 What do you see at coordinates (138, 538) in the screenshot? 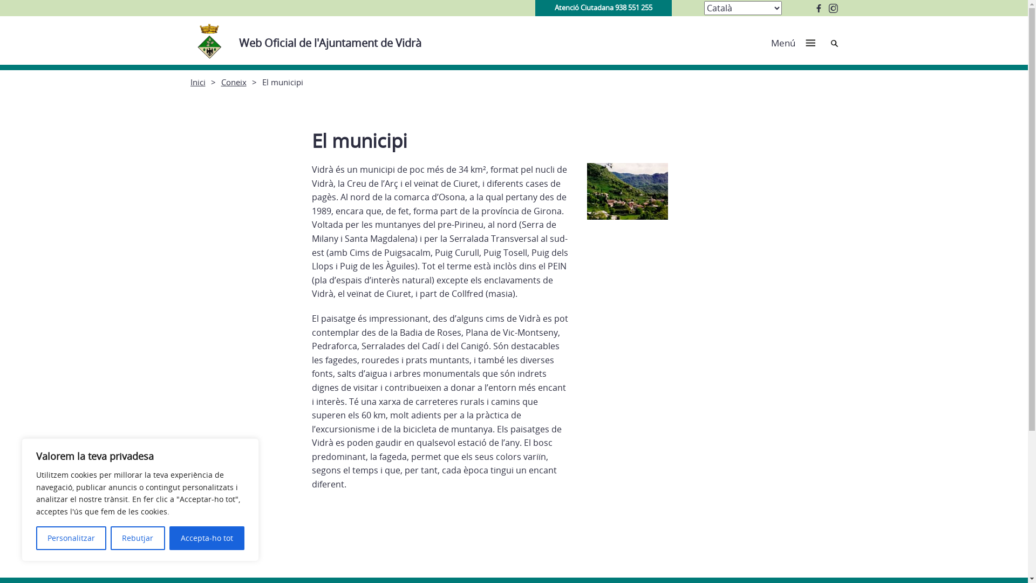
I see `Rebutjar` at bounding box center [138, 538].